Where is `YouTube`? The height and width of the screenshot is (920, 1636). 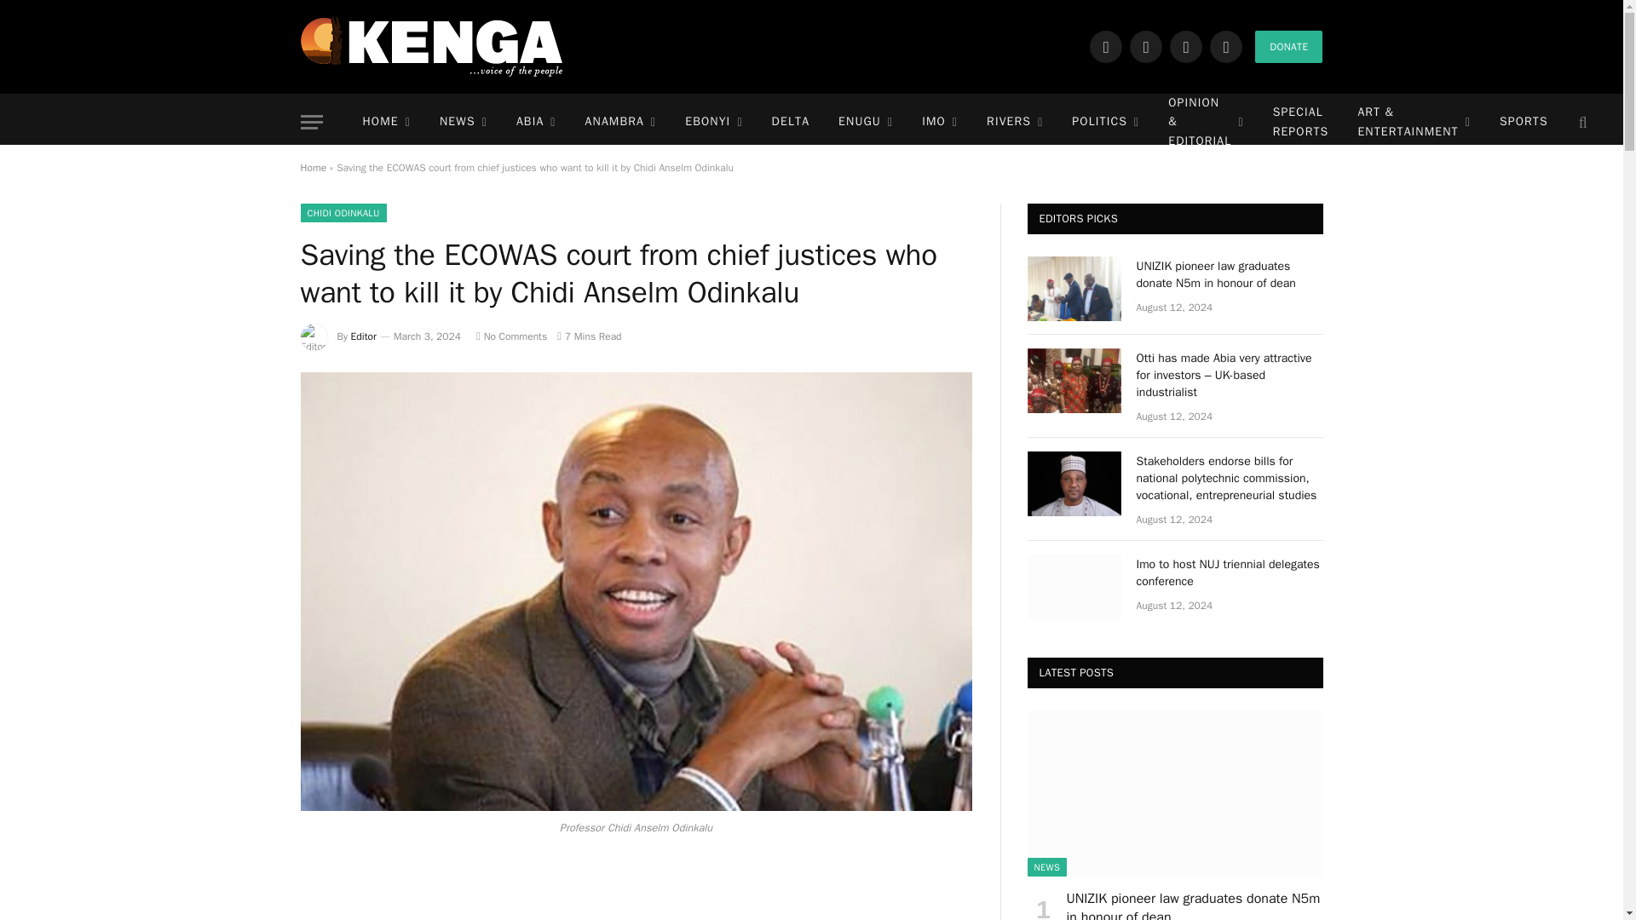
YouTube is located at coordinates (1225, 46).